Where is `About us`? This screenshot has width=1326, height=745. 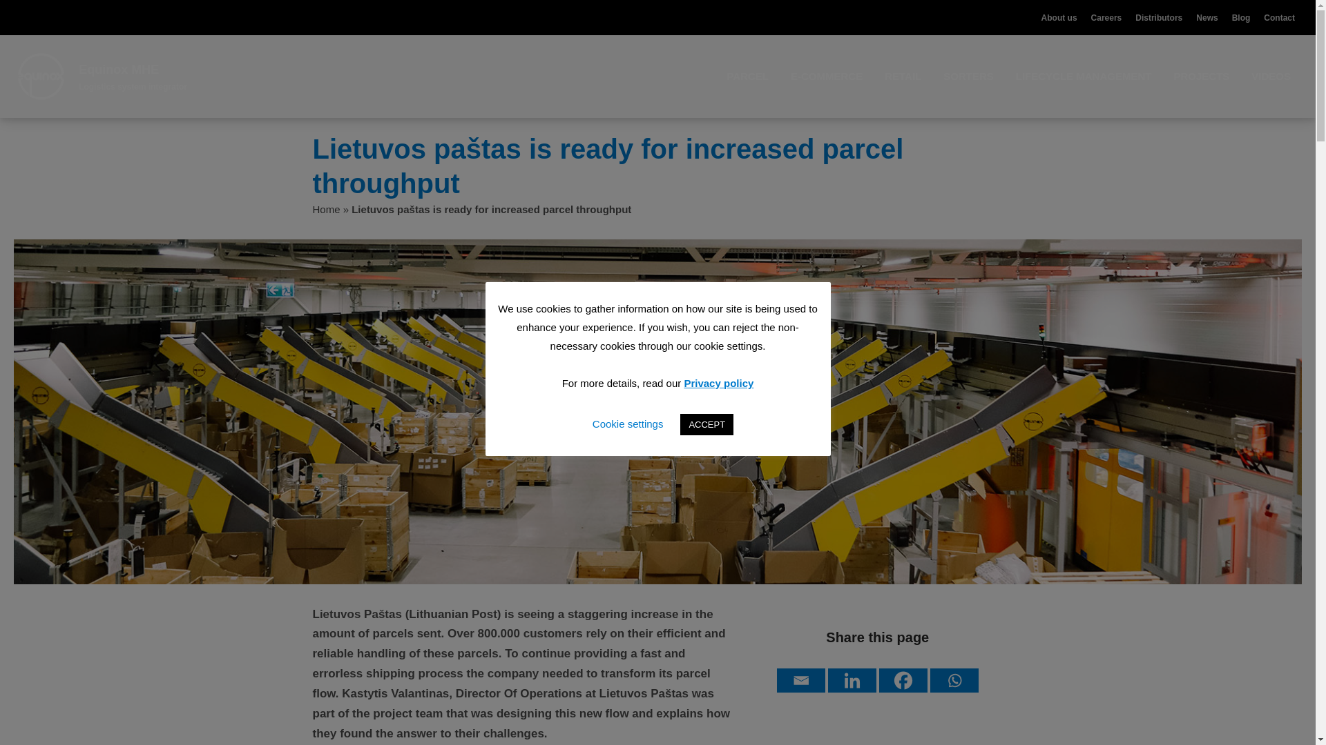 About us is located at coordinates (1059, 18).